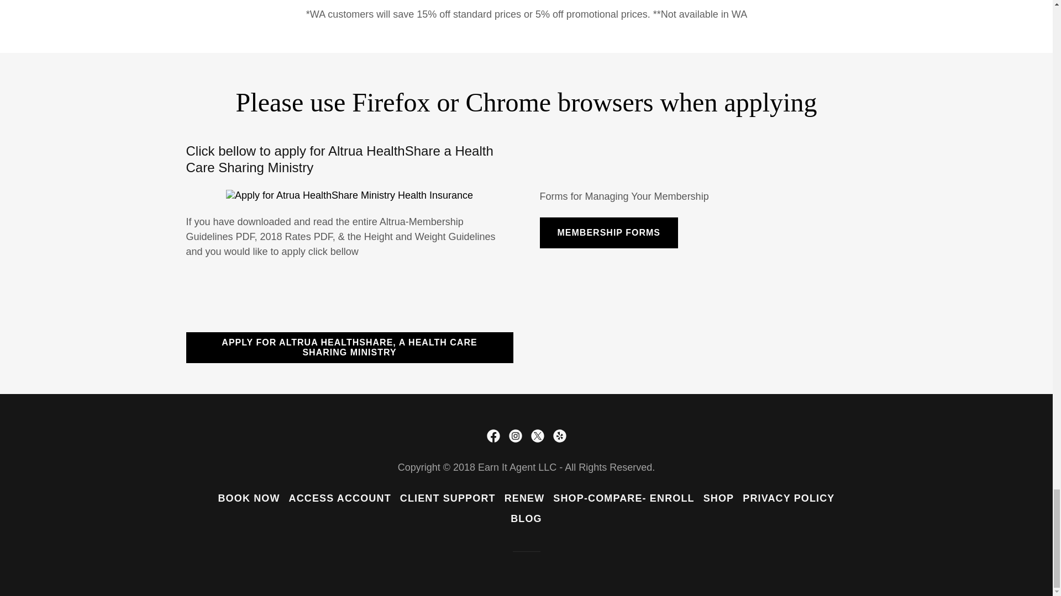 The image size is (1061, 596). I want to click on PRIVACY POLICY, so click(789, 498).